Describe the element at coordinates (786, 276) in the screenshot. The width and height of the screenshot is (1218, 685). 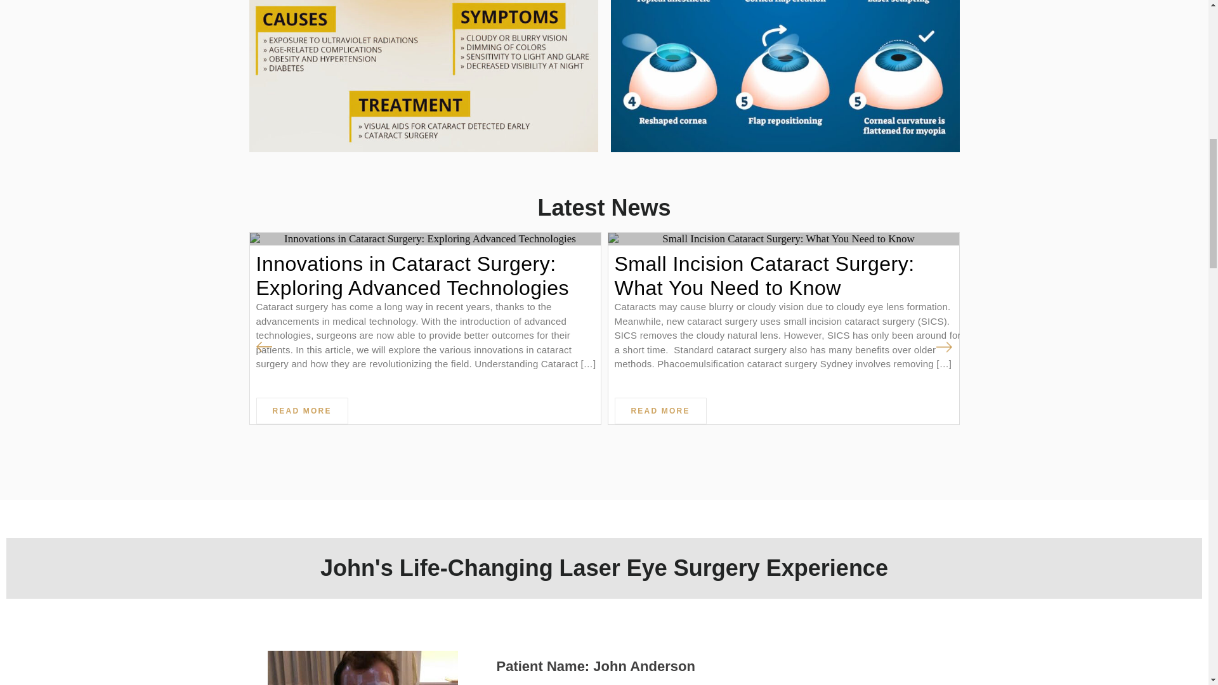
I see `Small Incision Cataract Surgery: What You Need to Know` at that location.